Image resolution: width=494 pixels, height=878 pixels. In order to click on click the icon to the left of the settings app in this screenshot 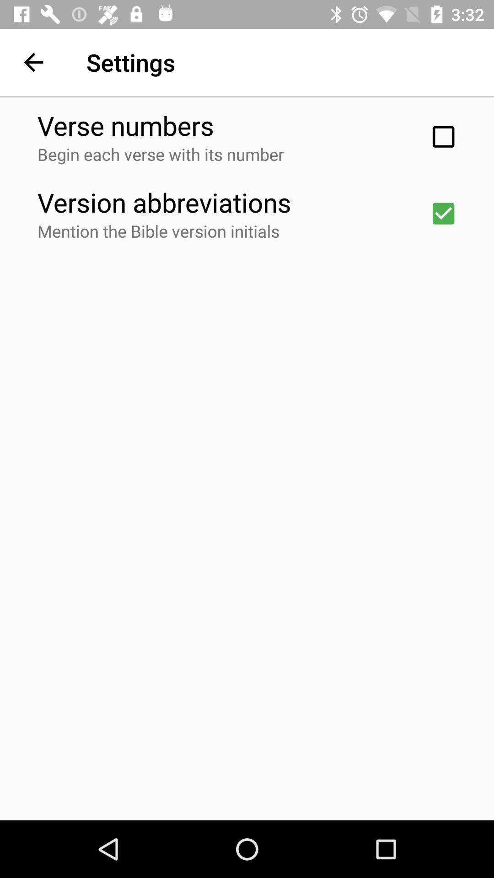, I will do `click(33, 62)`.